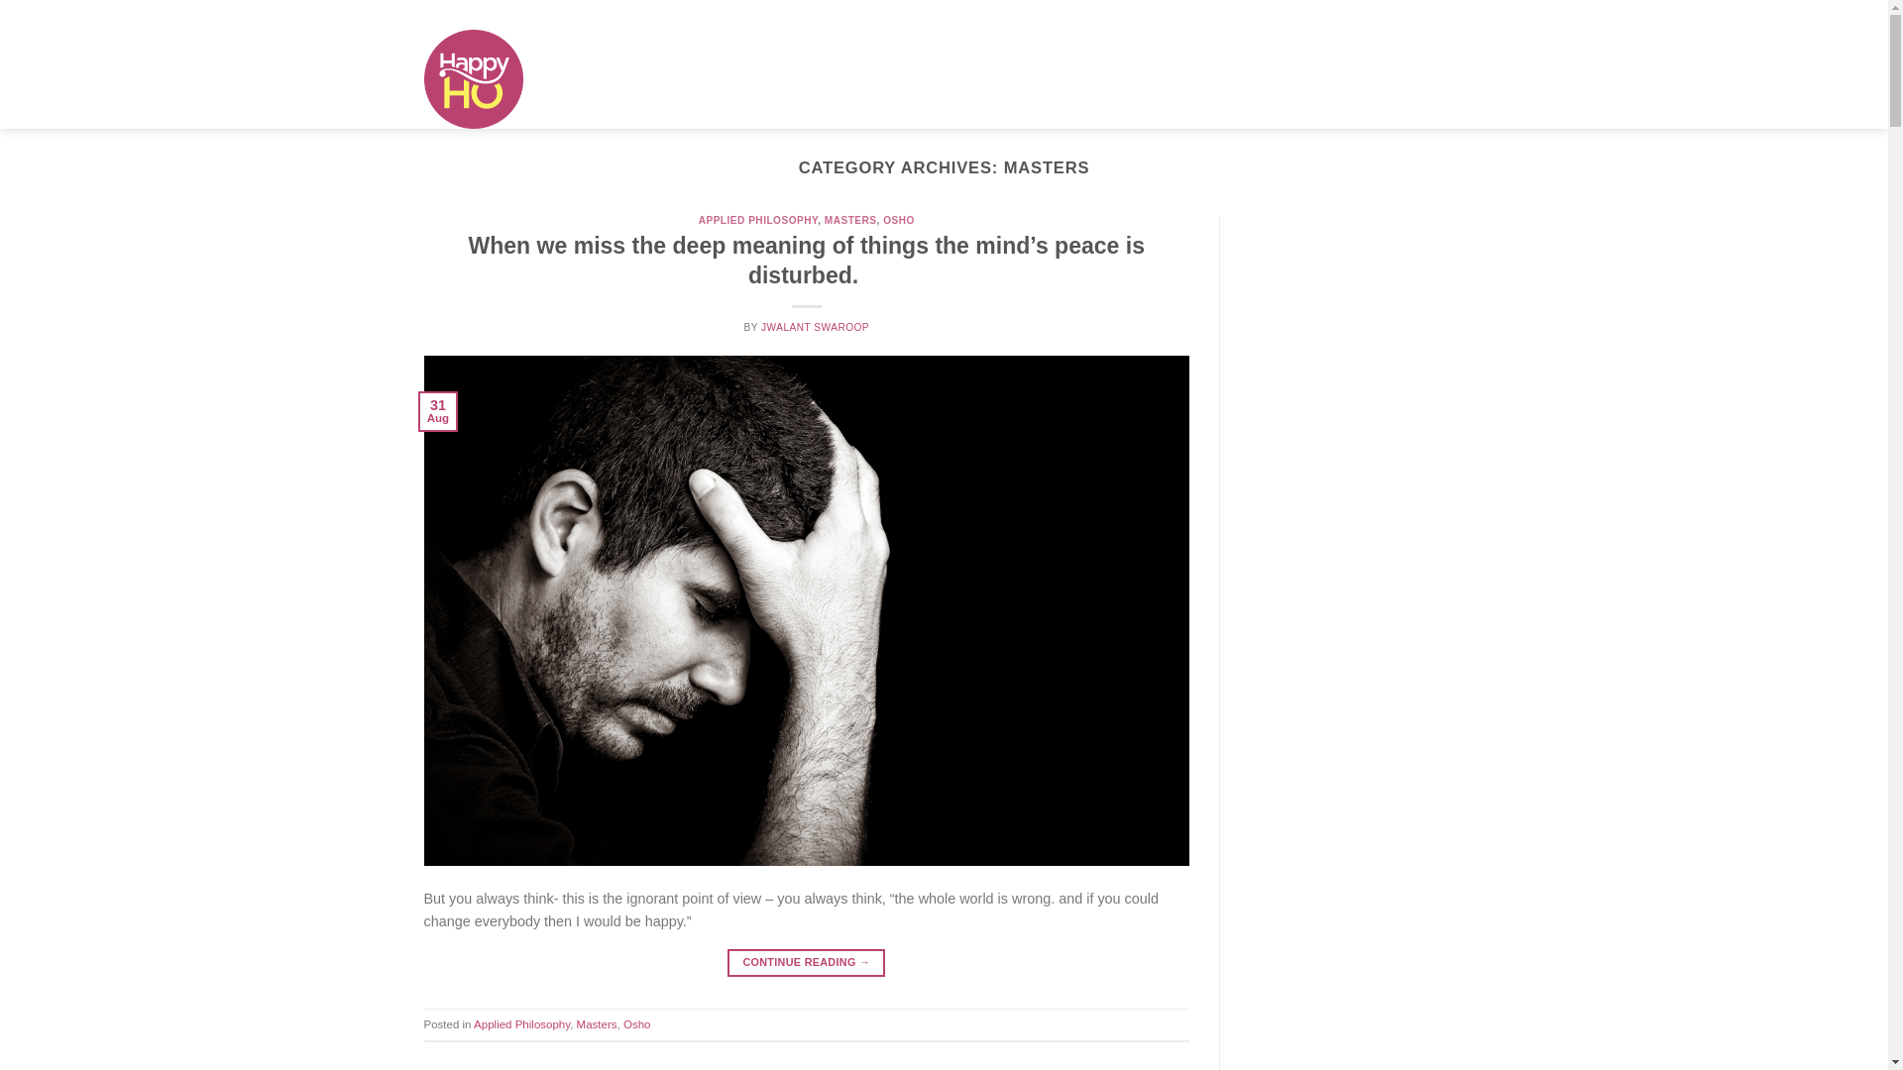  Describe the element at coordinates (924, 15) in the screenshot. I see `Contact Us` at that location.